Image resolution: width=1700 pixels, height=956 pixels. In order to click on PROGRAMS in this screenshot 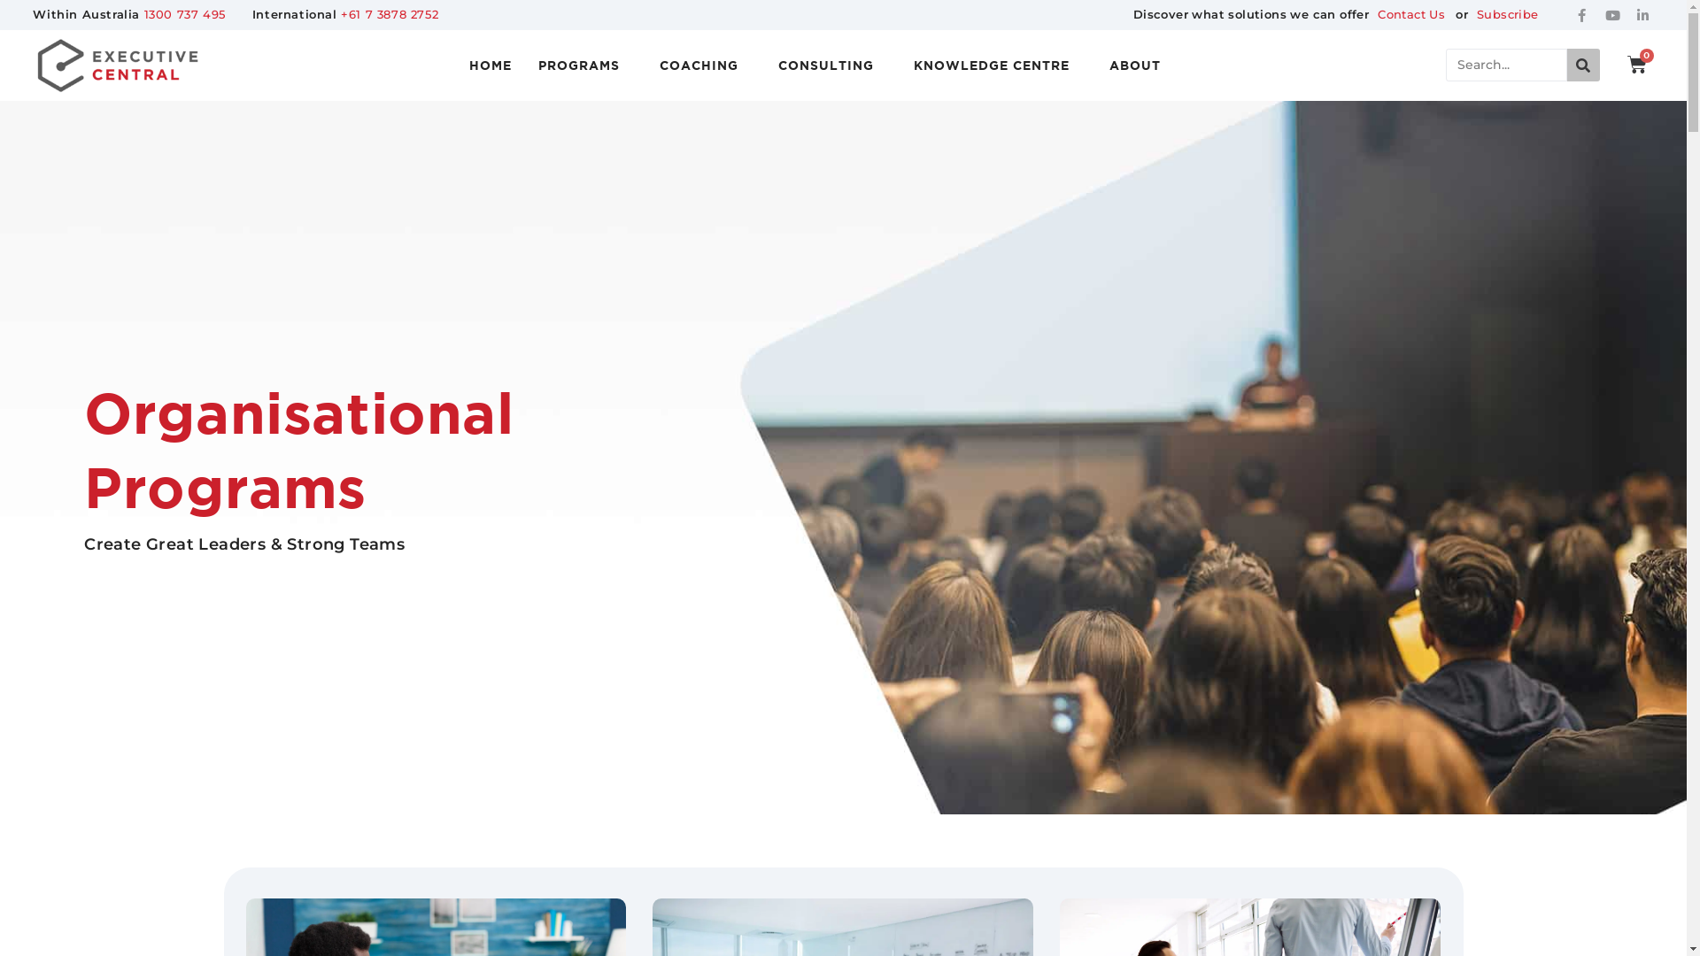, I will do `click(584, 66)`.